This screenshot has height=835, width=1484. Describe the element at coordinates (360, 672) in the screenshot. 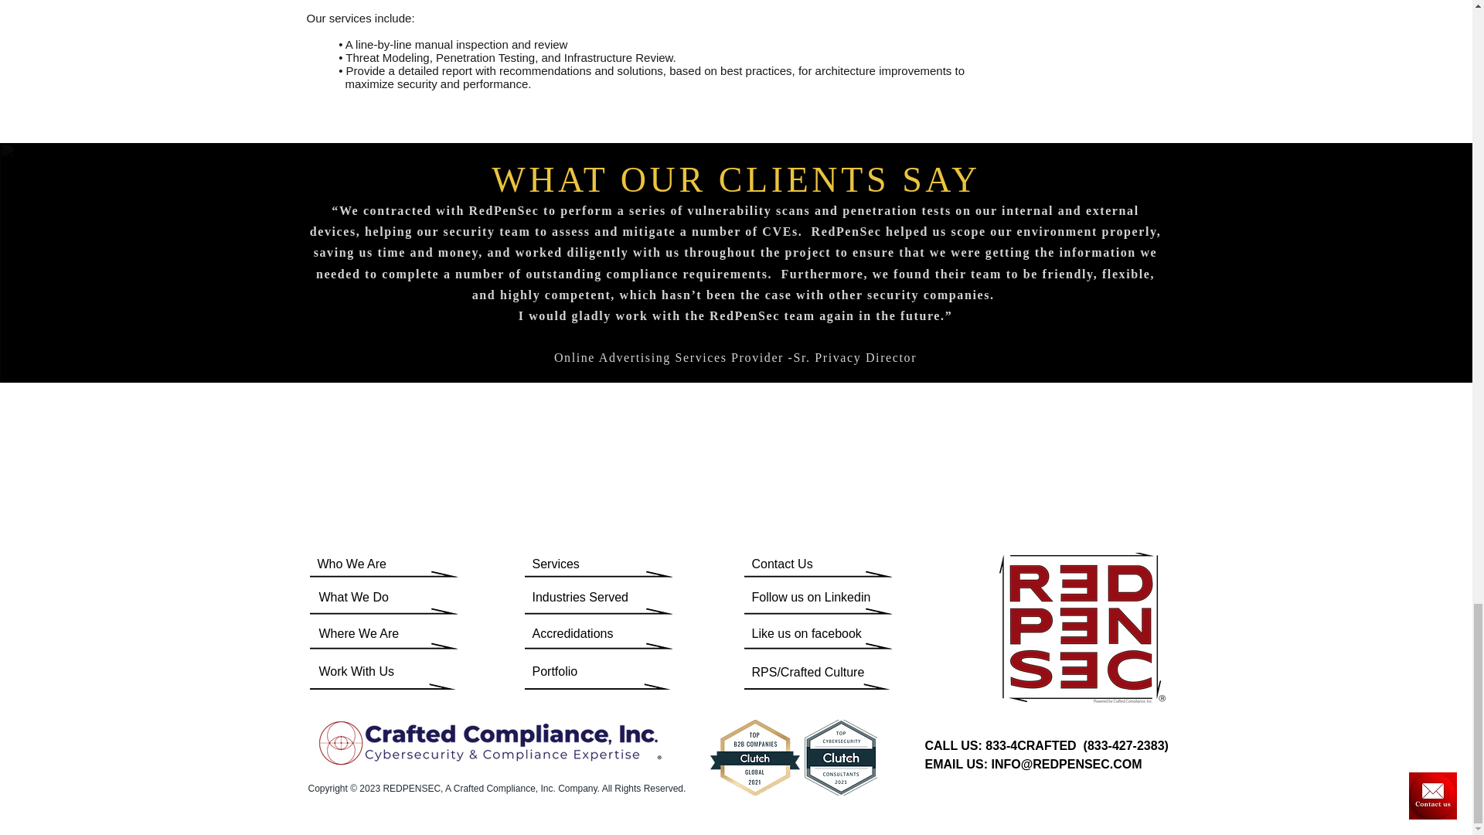

I see `Work With Us` at that location.